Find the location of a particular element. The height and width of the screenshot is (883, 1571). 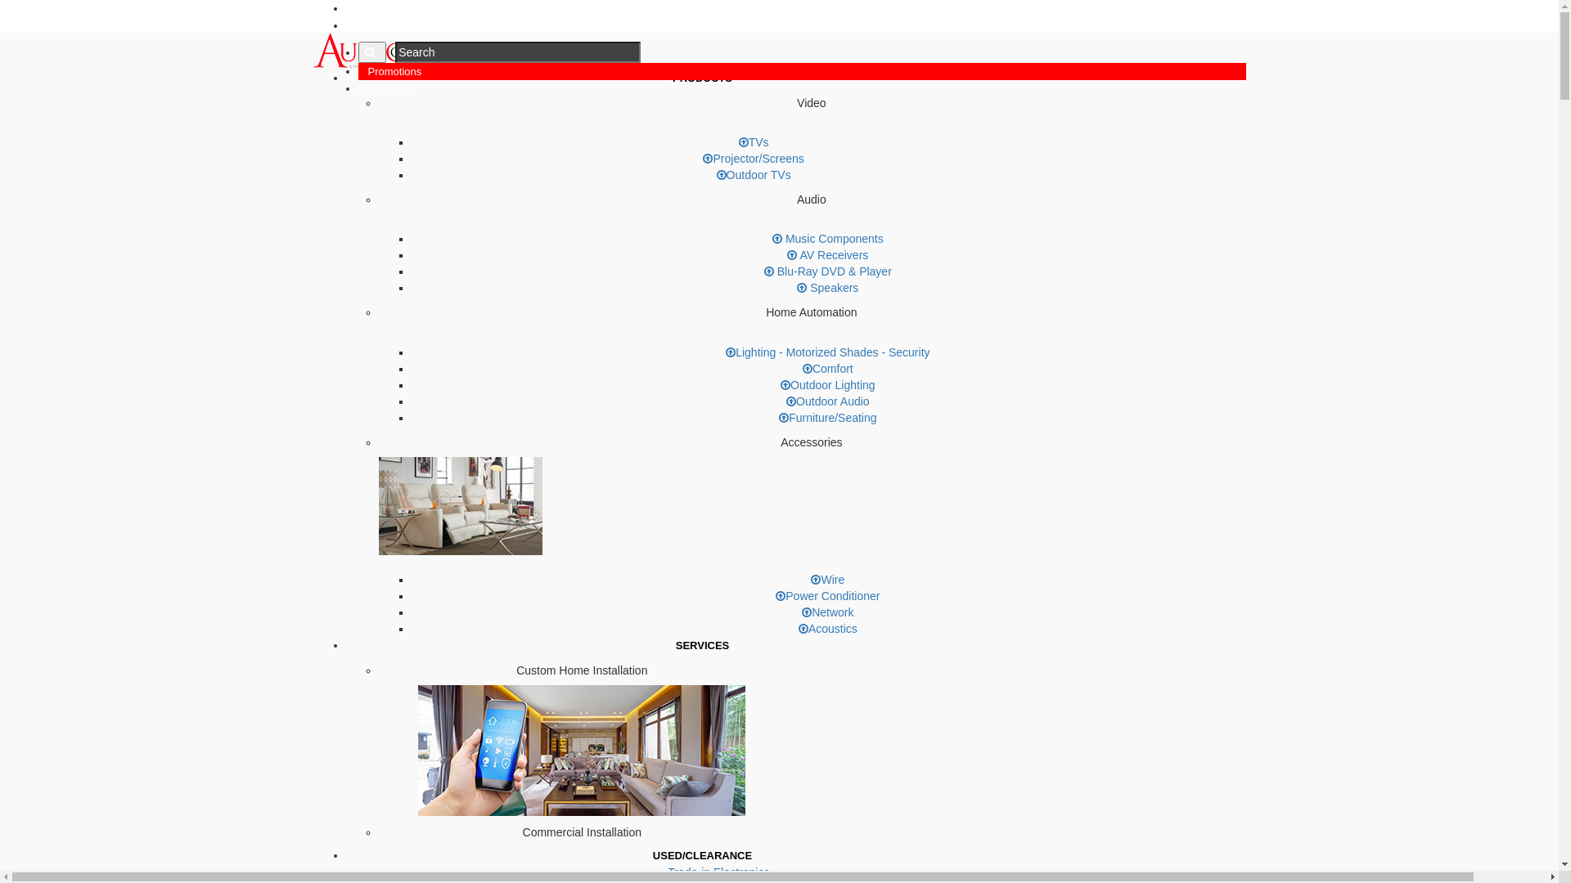

Lighting - Motorized Shades - Security is located at coordinates (828, 352).